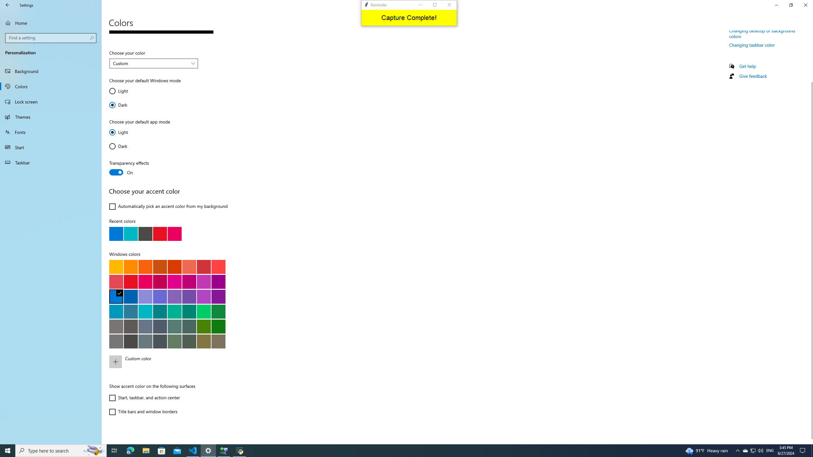  I want to click on Seafoam teal, so click(159, 311).